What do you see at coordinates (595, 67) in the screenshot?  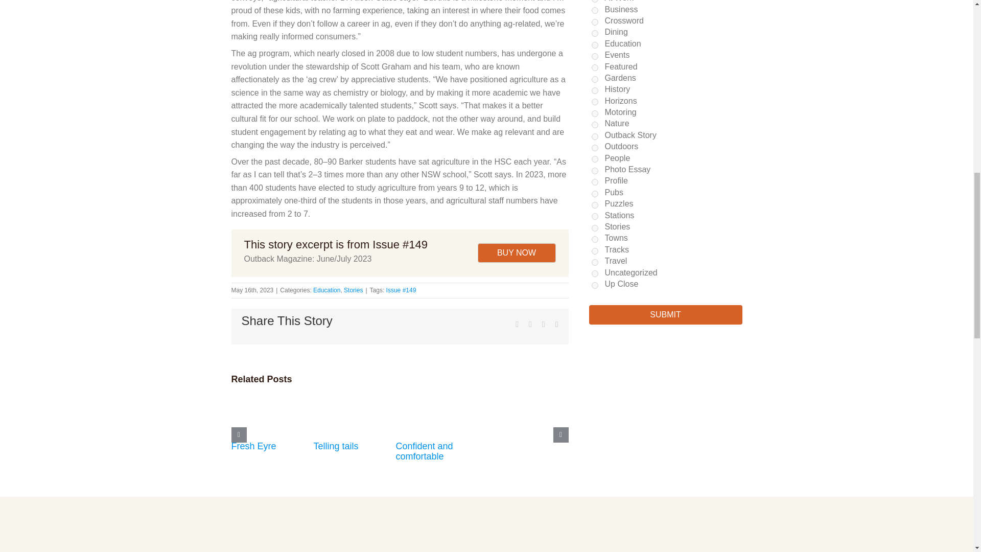 I see `featured` at bounding box center [595, 67].